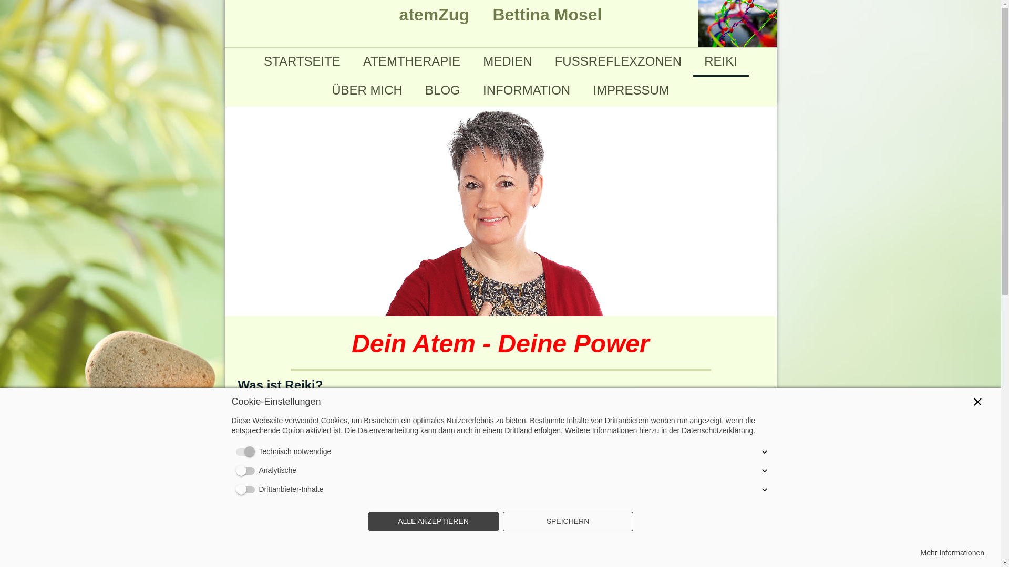 The height and width of the screenshot is (567, 1009). What do you see at coordinates (302, 61) in the screenshot?
I see `STARTSEITE` at bounding box center [302, 61].